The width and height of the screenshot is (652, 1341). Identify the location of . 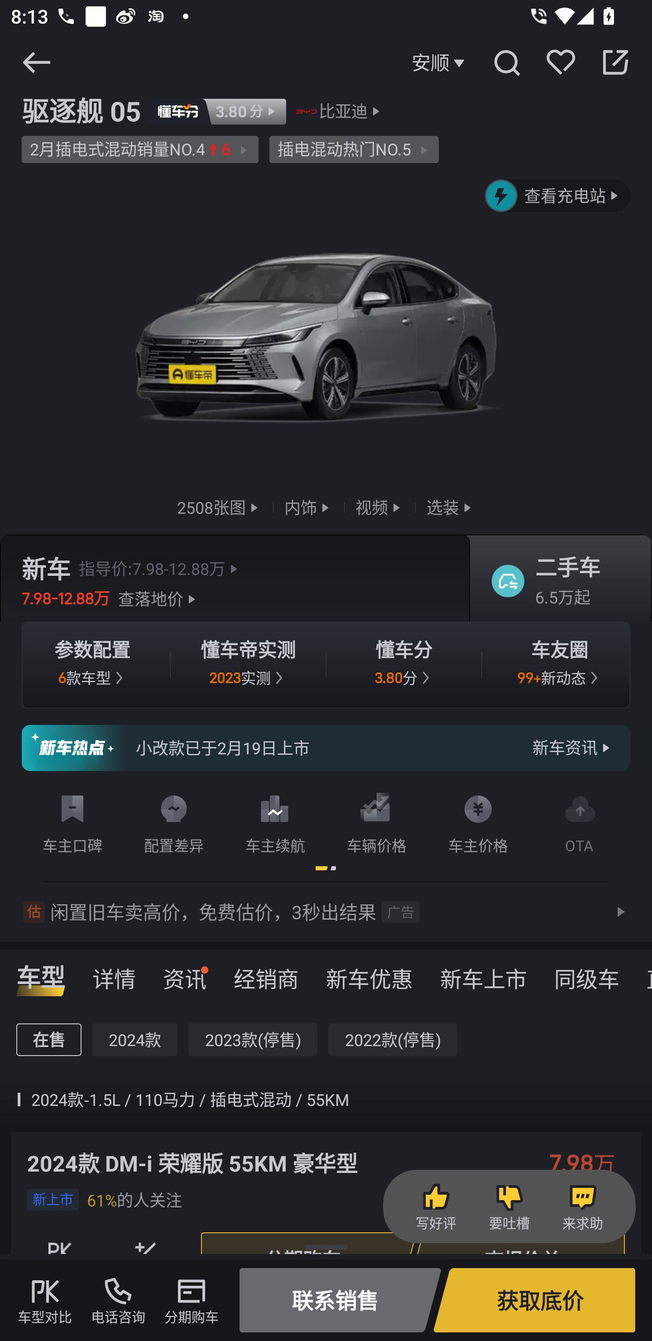
(36, 62).